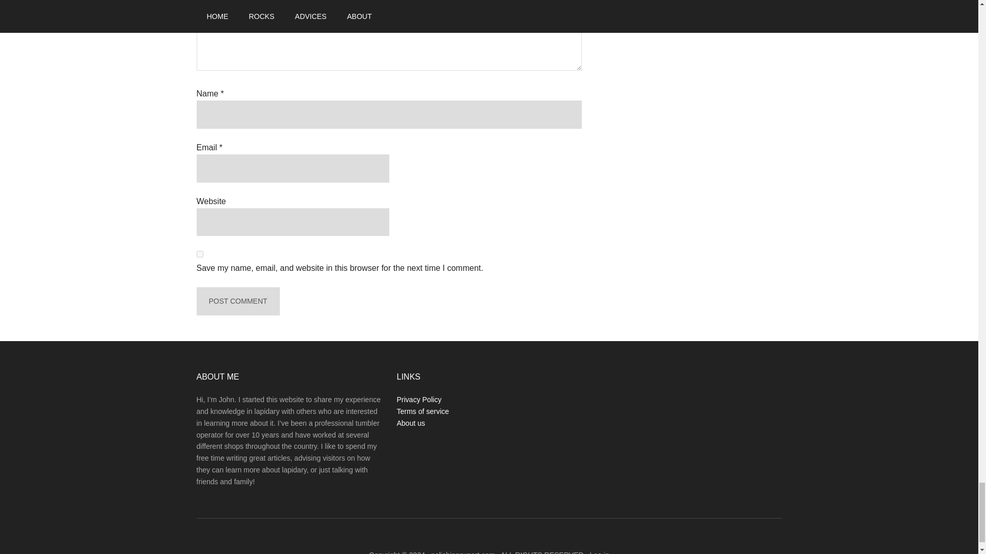 The width and height of the screenshot is (986, 554). Describe the element at coordinates (237, 301) in the screenshot. I see `Post Comment` at that location.